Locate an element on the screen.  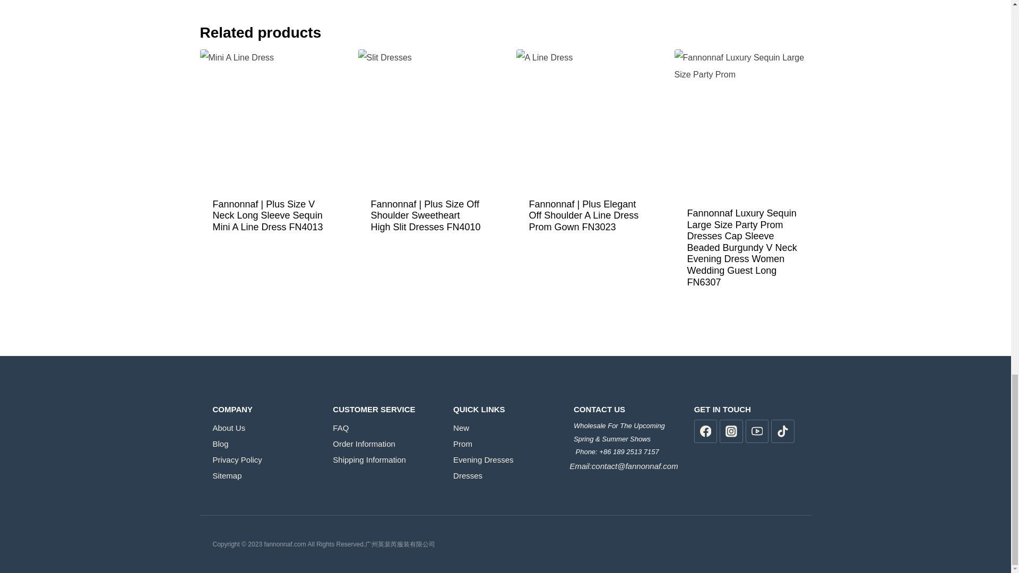
Shift-click to edit this element. is located at coordinates (626, 439).